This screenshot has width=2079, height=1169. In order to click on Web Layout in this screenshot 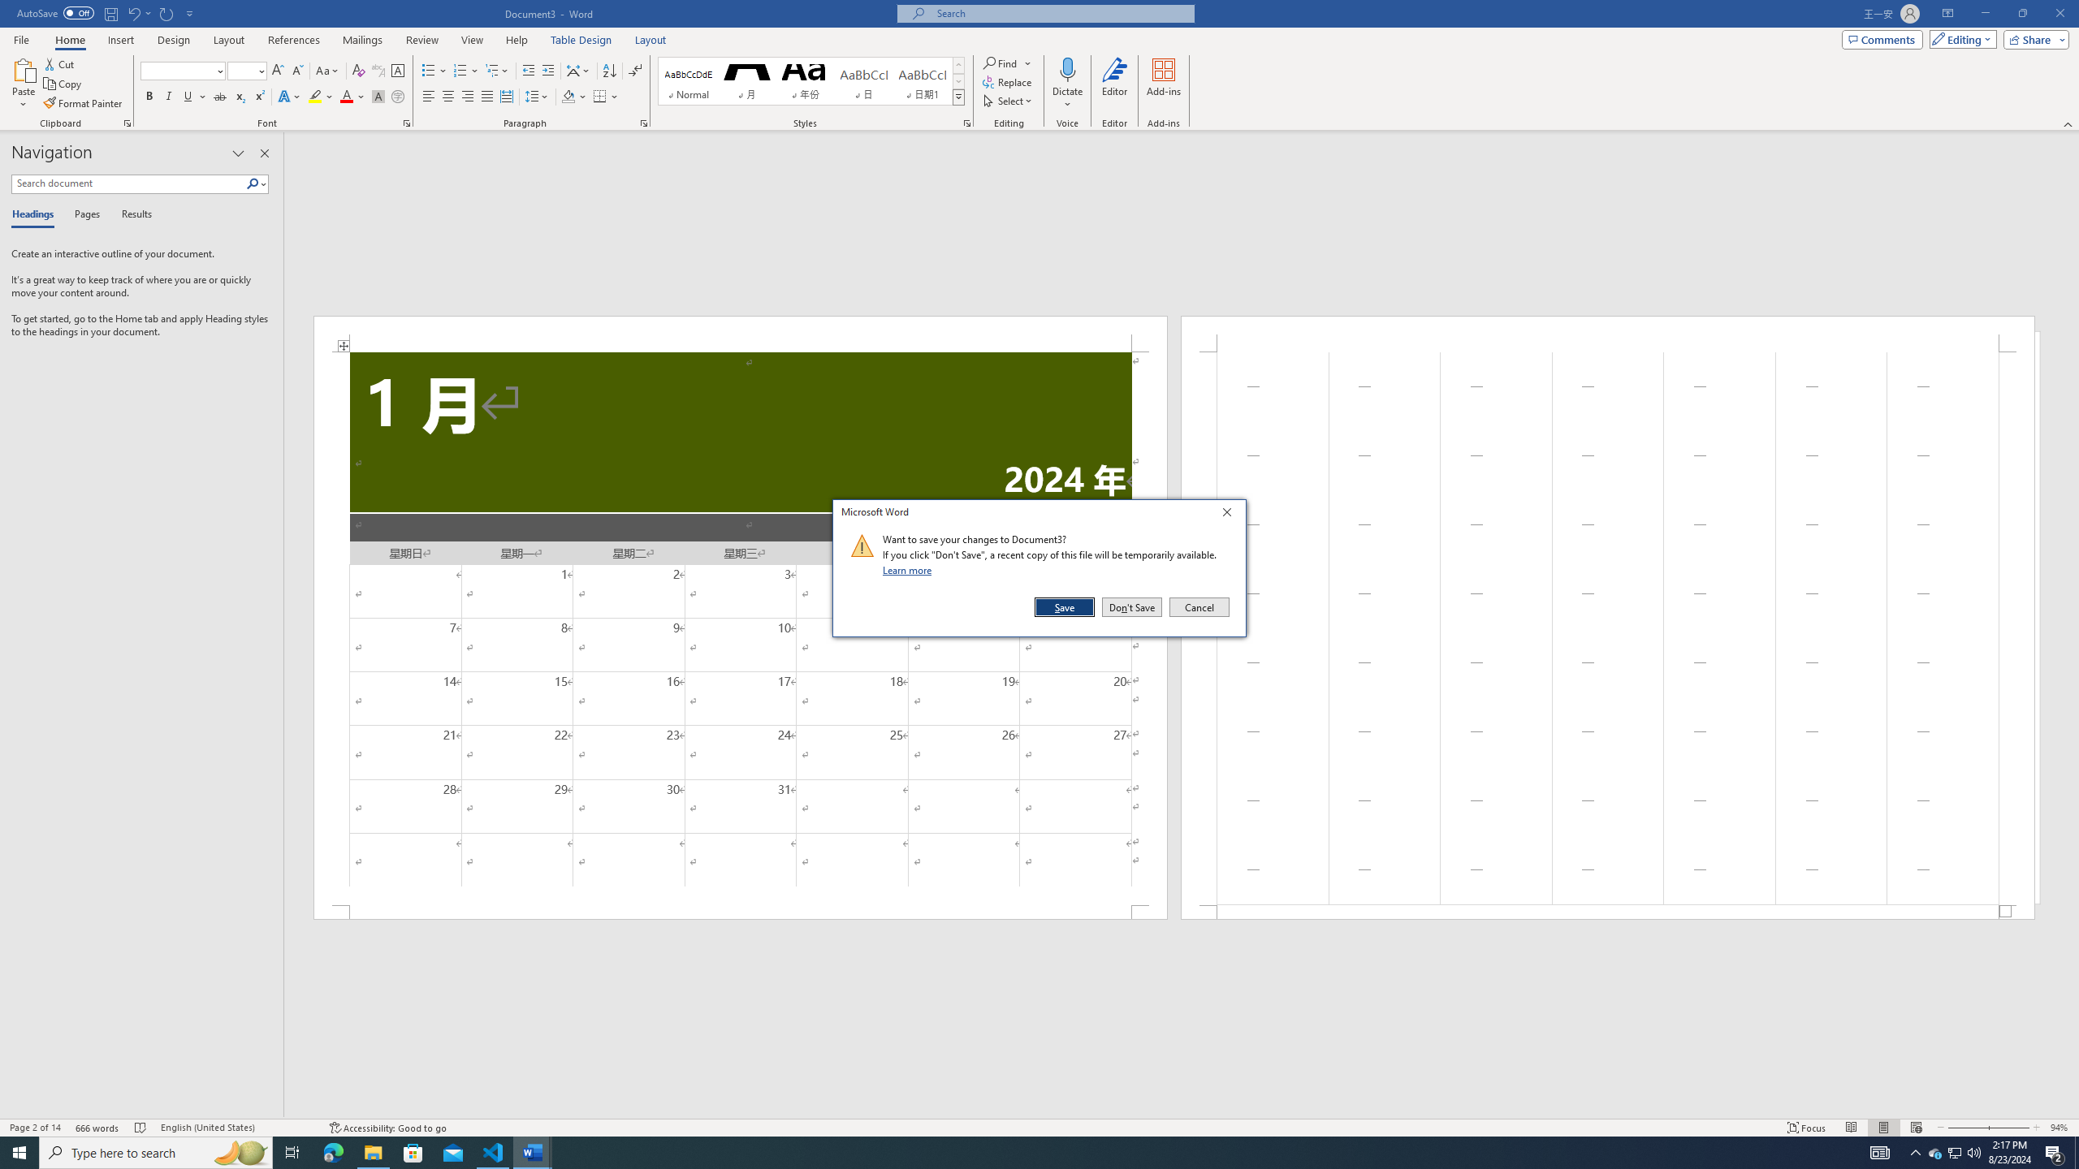, I will do `click(1917, 1128)`.